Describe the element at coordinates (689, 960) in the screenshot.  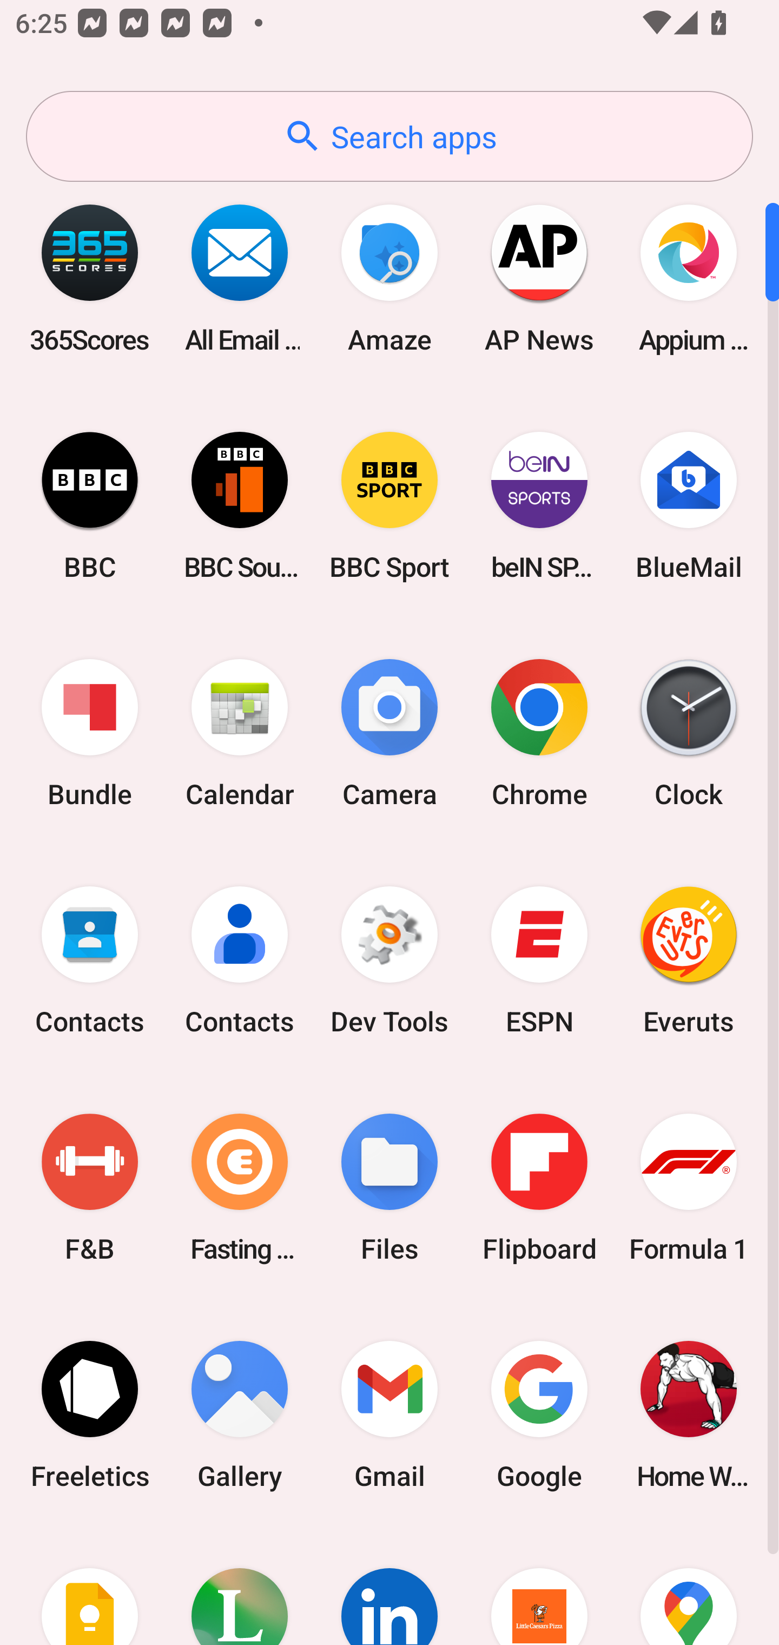
I see `Everuts` at that location.